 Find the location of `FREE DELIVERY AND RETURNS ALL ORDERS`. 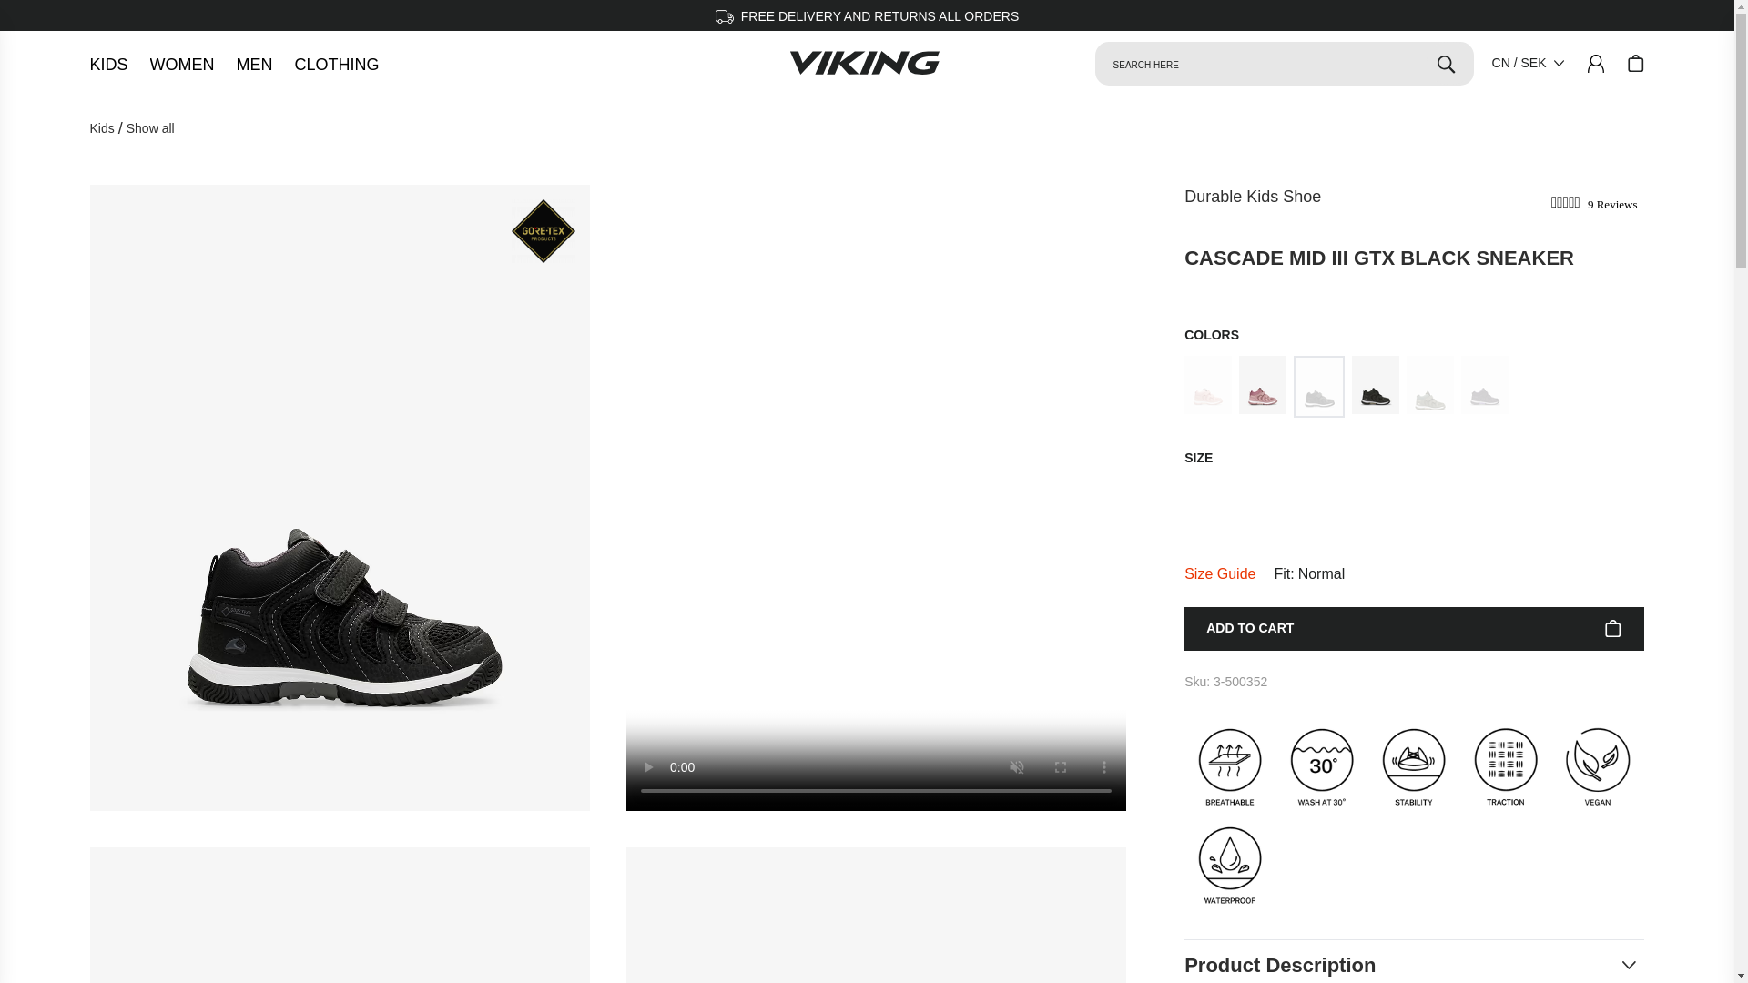

FREE DELIVERY AND RETURNS ALL ORDERS is located at coordinates (868, 16).